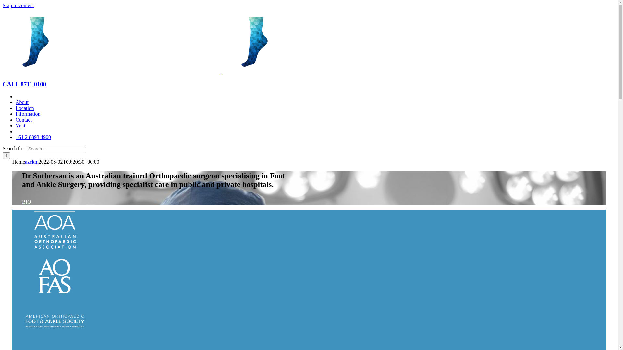 Image resolution: width=623 pixels, height=350 pixels. What do you see at coordinates (22, 102) in the screenshot?
I see `About` at bounding box center [22, 102].